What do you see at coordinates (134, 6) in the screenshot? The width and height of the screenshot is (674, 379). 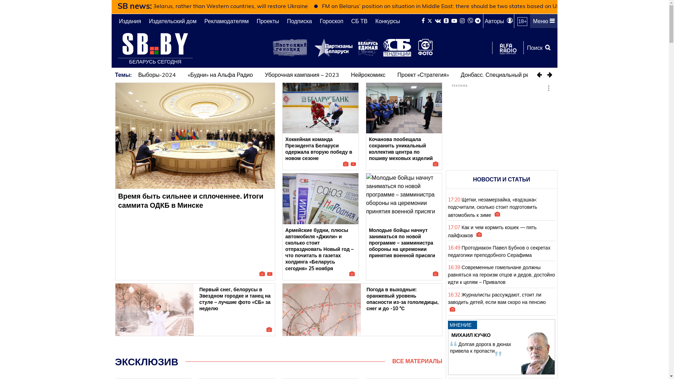 I see `SB news:` at bounding box center [134, 6].